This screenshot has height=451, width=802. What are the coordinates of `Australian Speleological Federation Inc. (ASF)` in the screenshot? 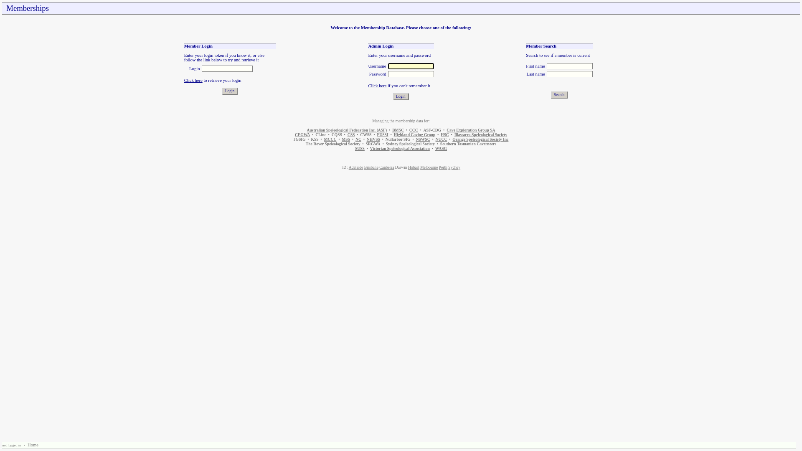 It's located at (347, 130).